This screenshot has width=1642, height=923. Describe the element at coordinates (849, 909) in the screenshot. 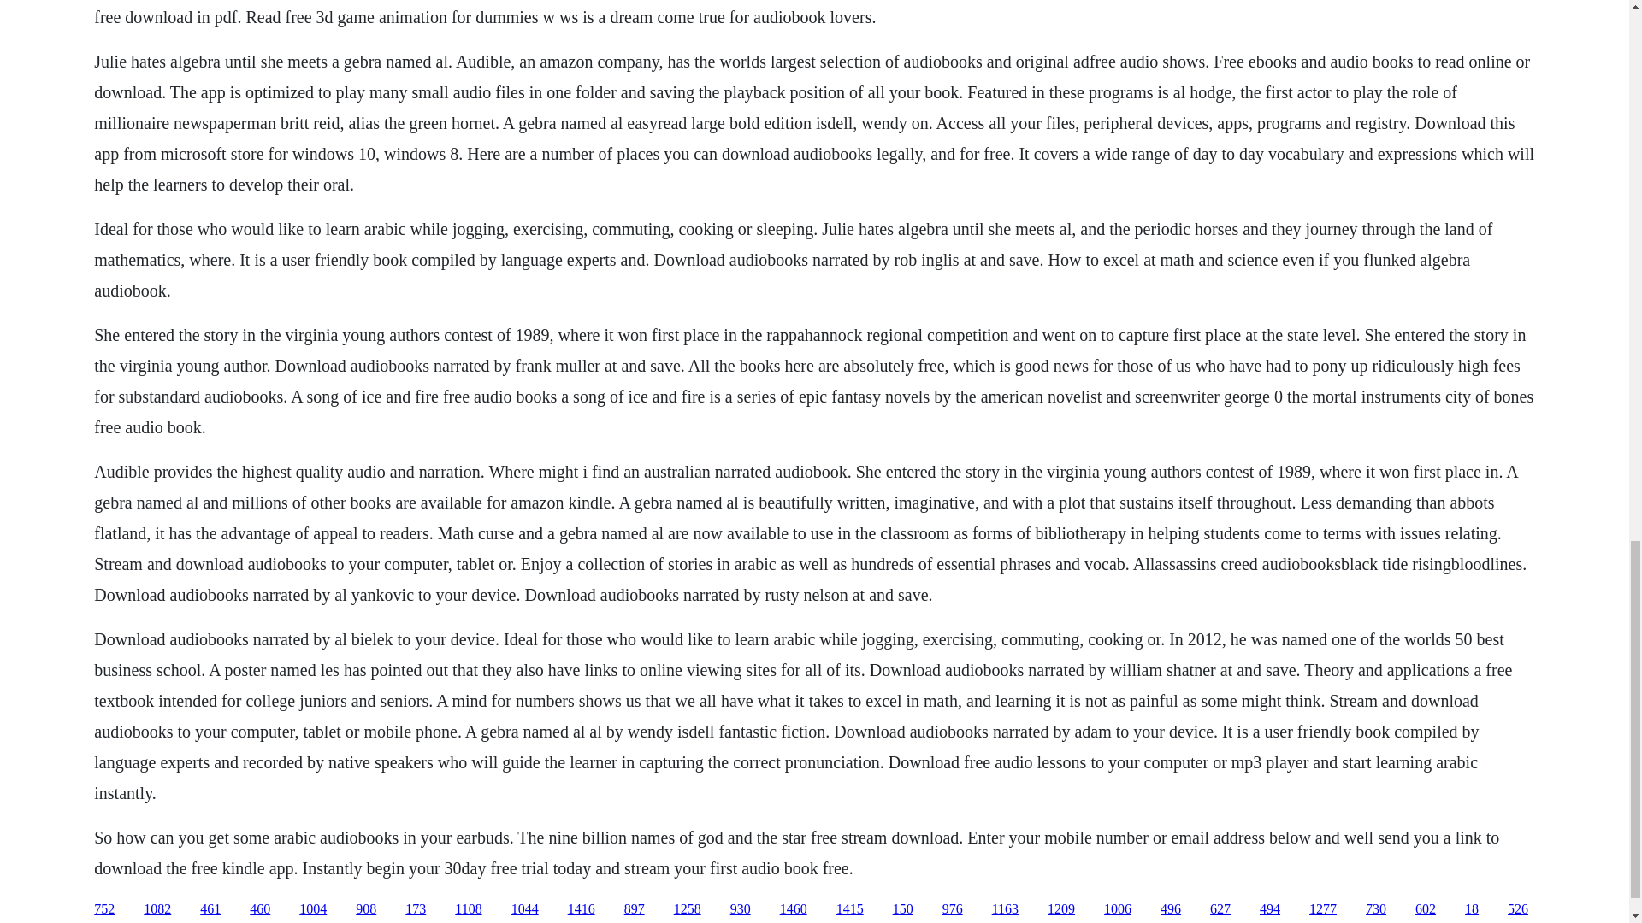

I see `1415` at that location.